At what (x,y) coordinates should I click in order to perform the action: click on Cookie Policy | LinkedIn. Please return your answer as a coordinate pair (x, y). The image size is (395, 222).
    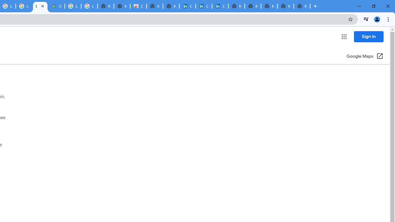
    Looking at the image, I should click on (187, 6).